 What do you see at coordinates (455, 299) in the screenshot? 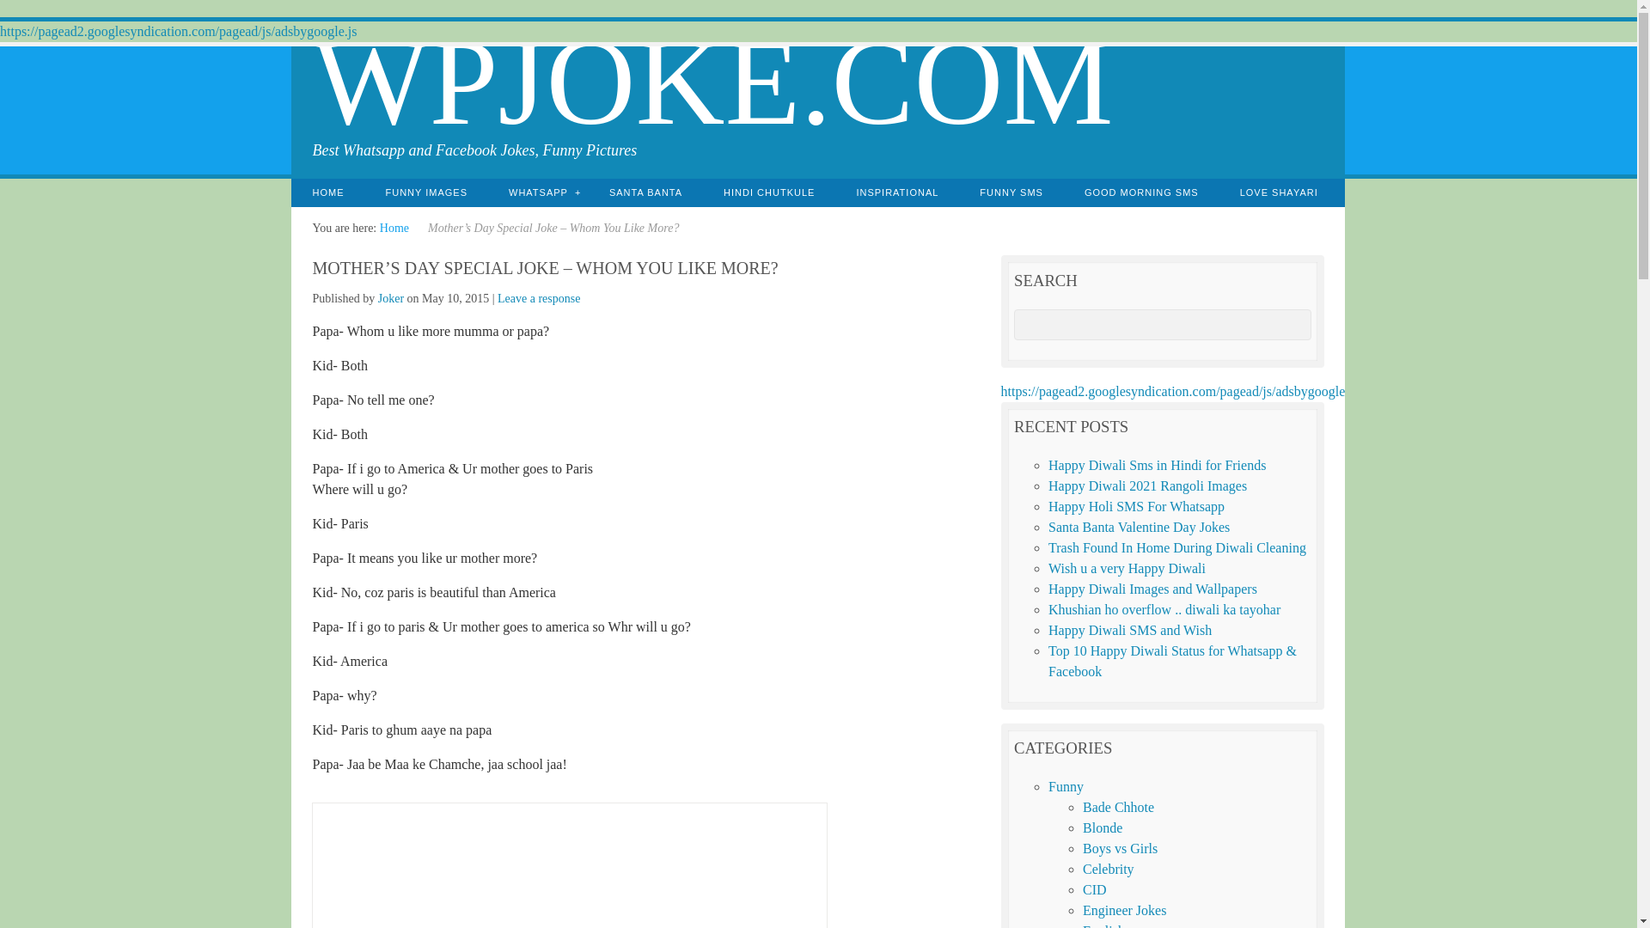
I see `Sunday, May 10th, 2015, 4:58 pm` at bounding box center [455, 299].